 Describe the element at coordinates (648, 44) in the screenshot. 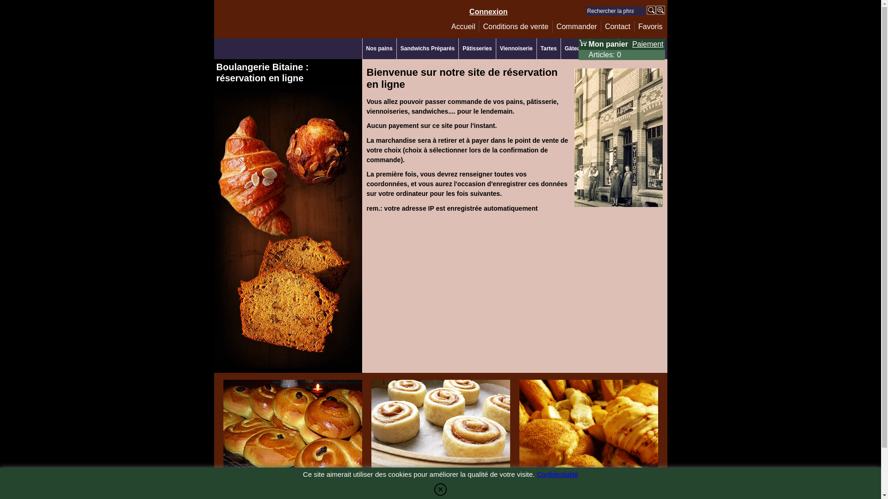

I see `Paiement` at that location.